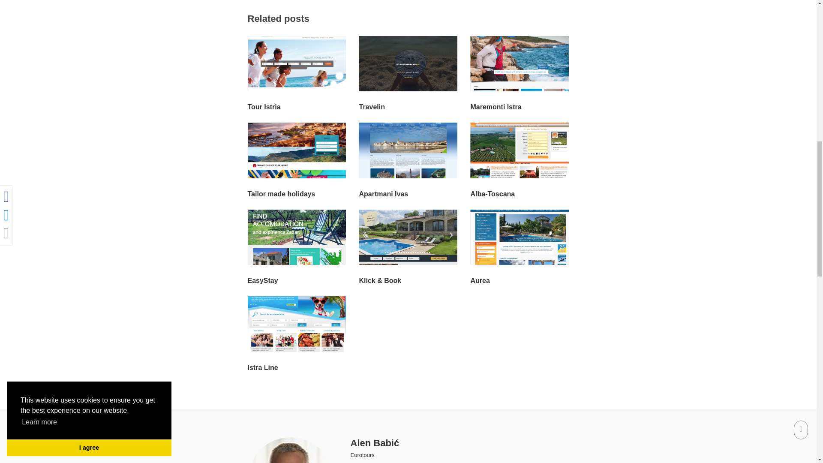 The height and width of the screenshot is (463, 823). I want to click on Tailor made holidays, so click(281, 194).